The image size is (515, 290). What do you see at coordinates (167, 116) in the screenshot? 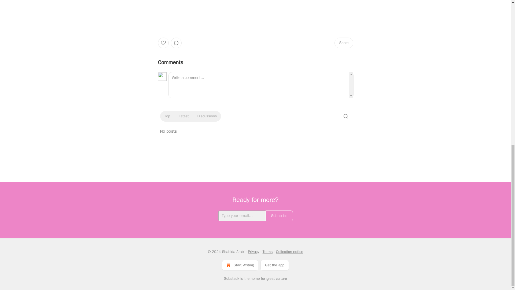
I see `Top` at bounding box center [167, 116].